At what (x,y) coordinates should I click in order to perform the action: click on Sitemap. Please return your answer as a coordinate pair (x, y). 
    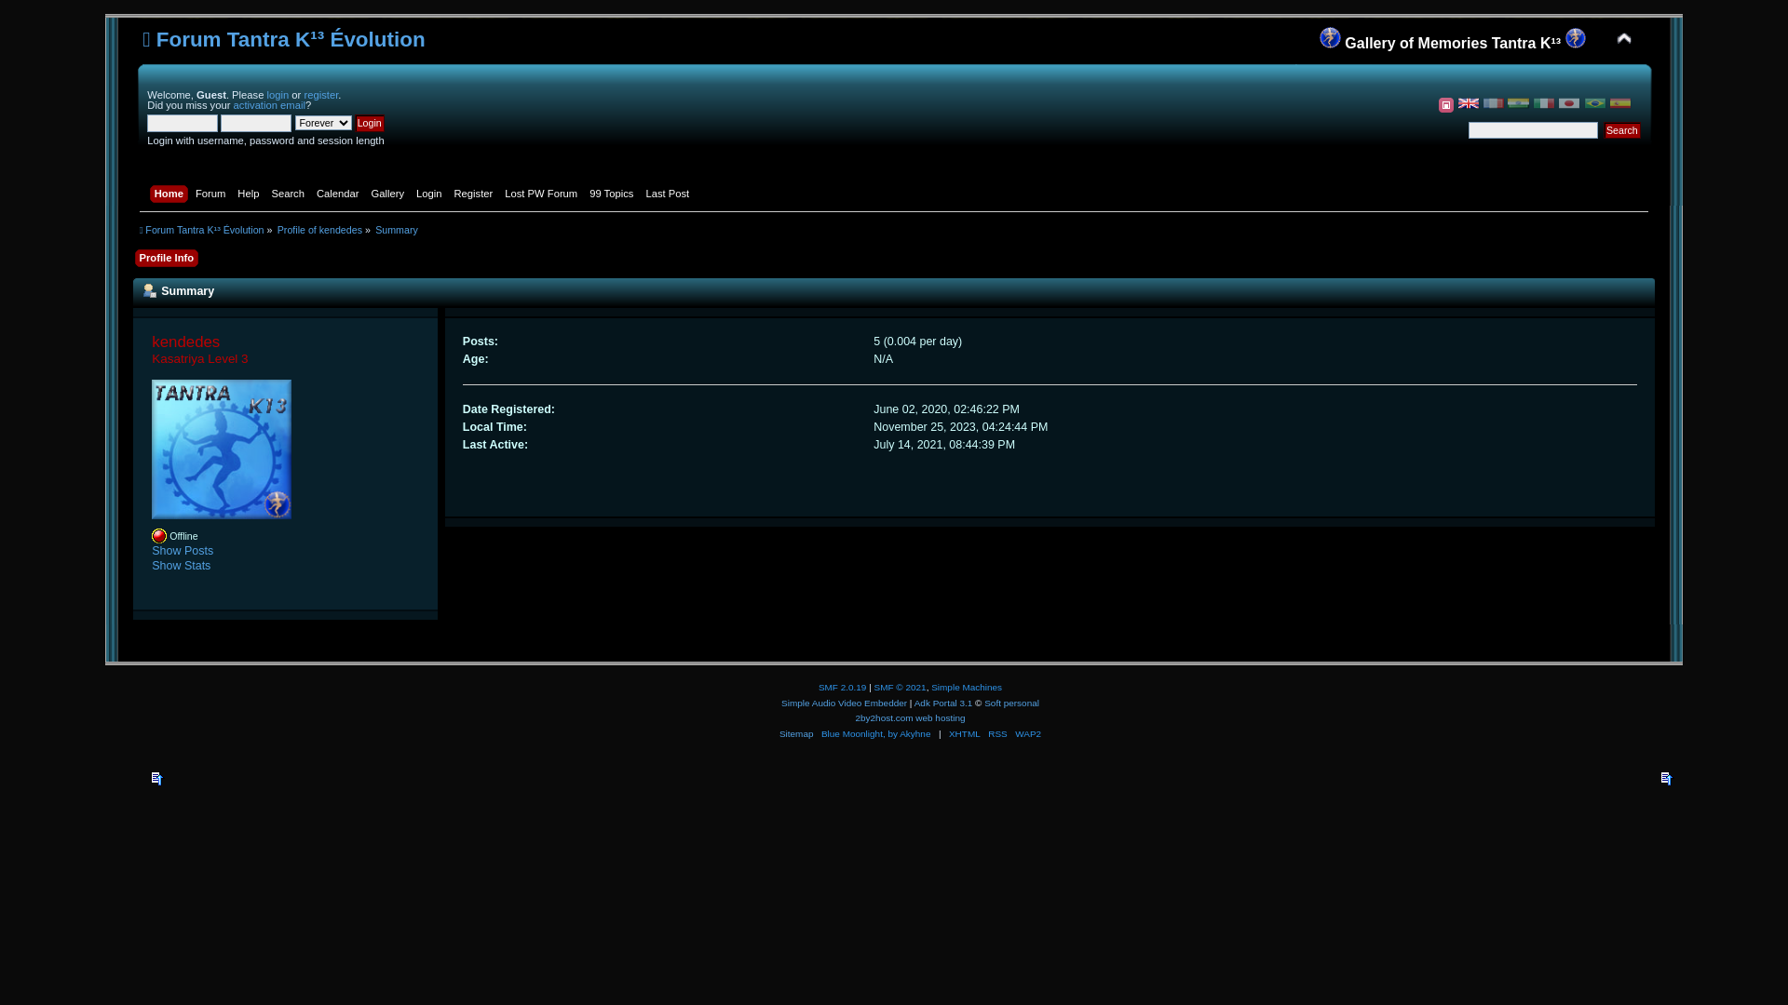
    Looking at the image, I should click on (797, 733).